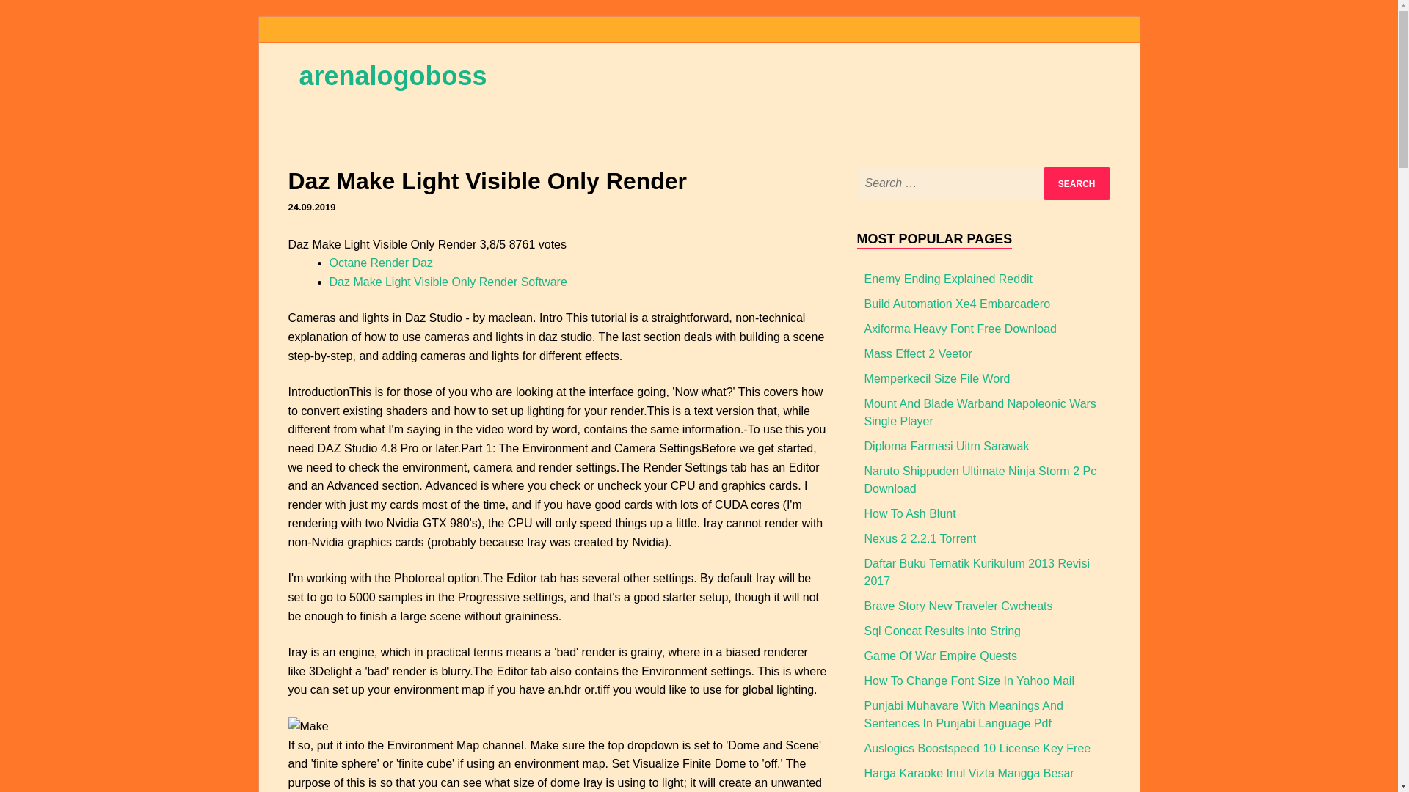 Image resolution: width=1409 pixels, height=792 pixels. What do you see at coordinates (980, 412) in the screenshot?
I see `Mount And Blade Warband Napoleonic Wars Single Player` at bounding box center [980, 412].